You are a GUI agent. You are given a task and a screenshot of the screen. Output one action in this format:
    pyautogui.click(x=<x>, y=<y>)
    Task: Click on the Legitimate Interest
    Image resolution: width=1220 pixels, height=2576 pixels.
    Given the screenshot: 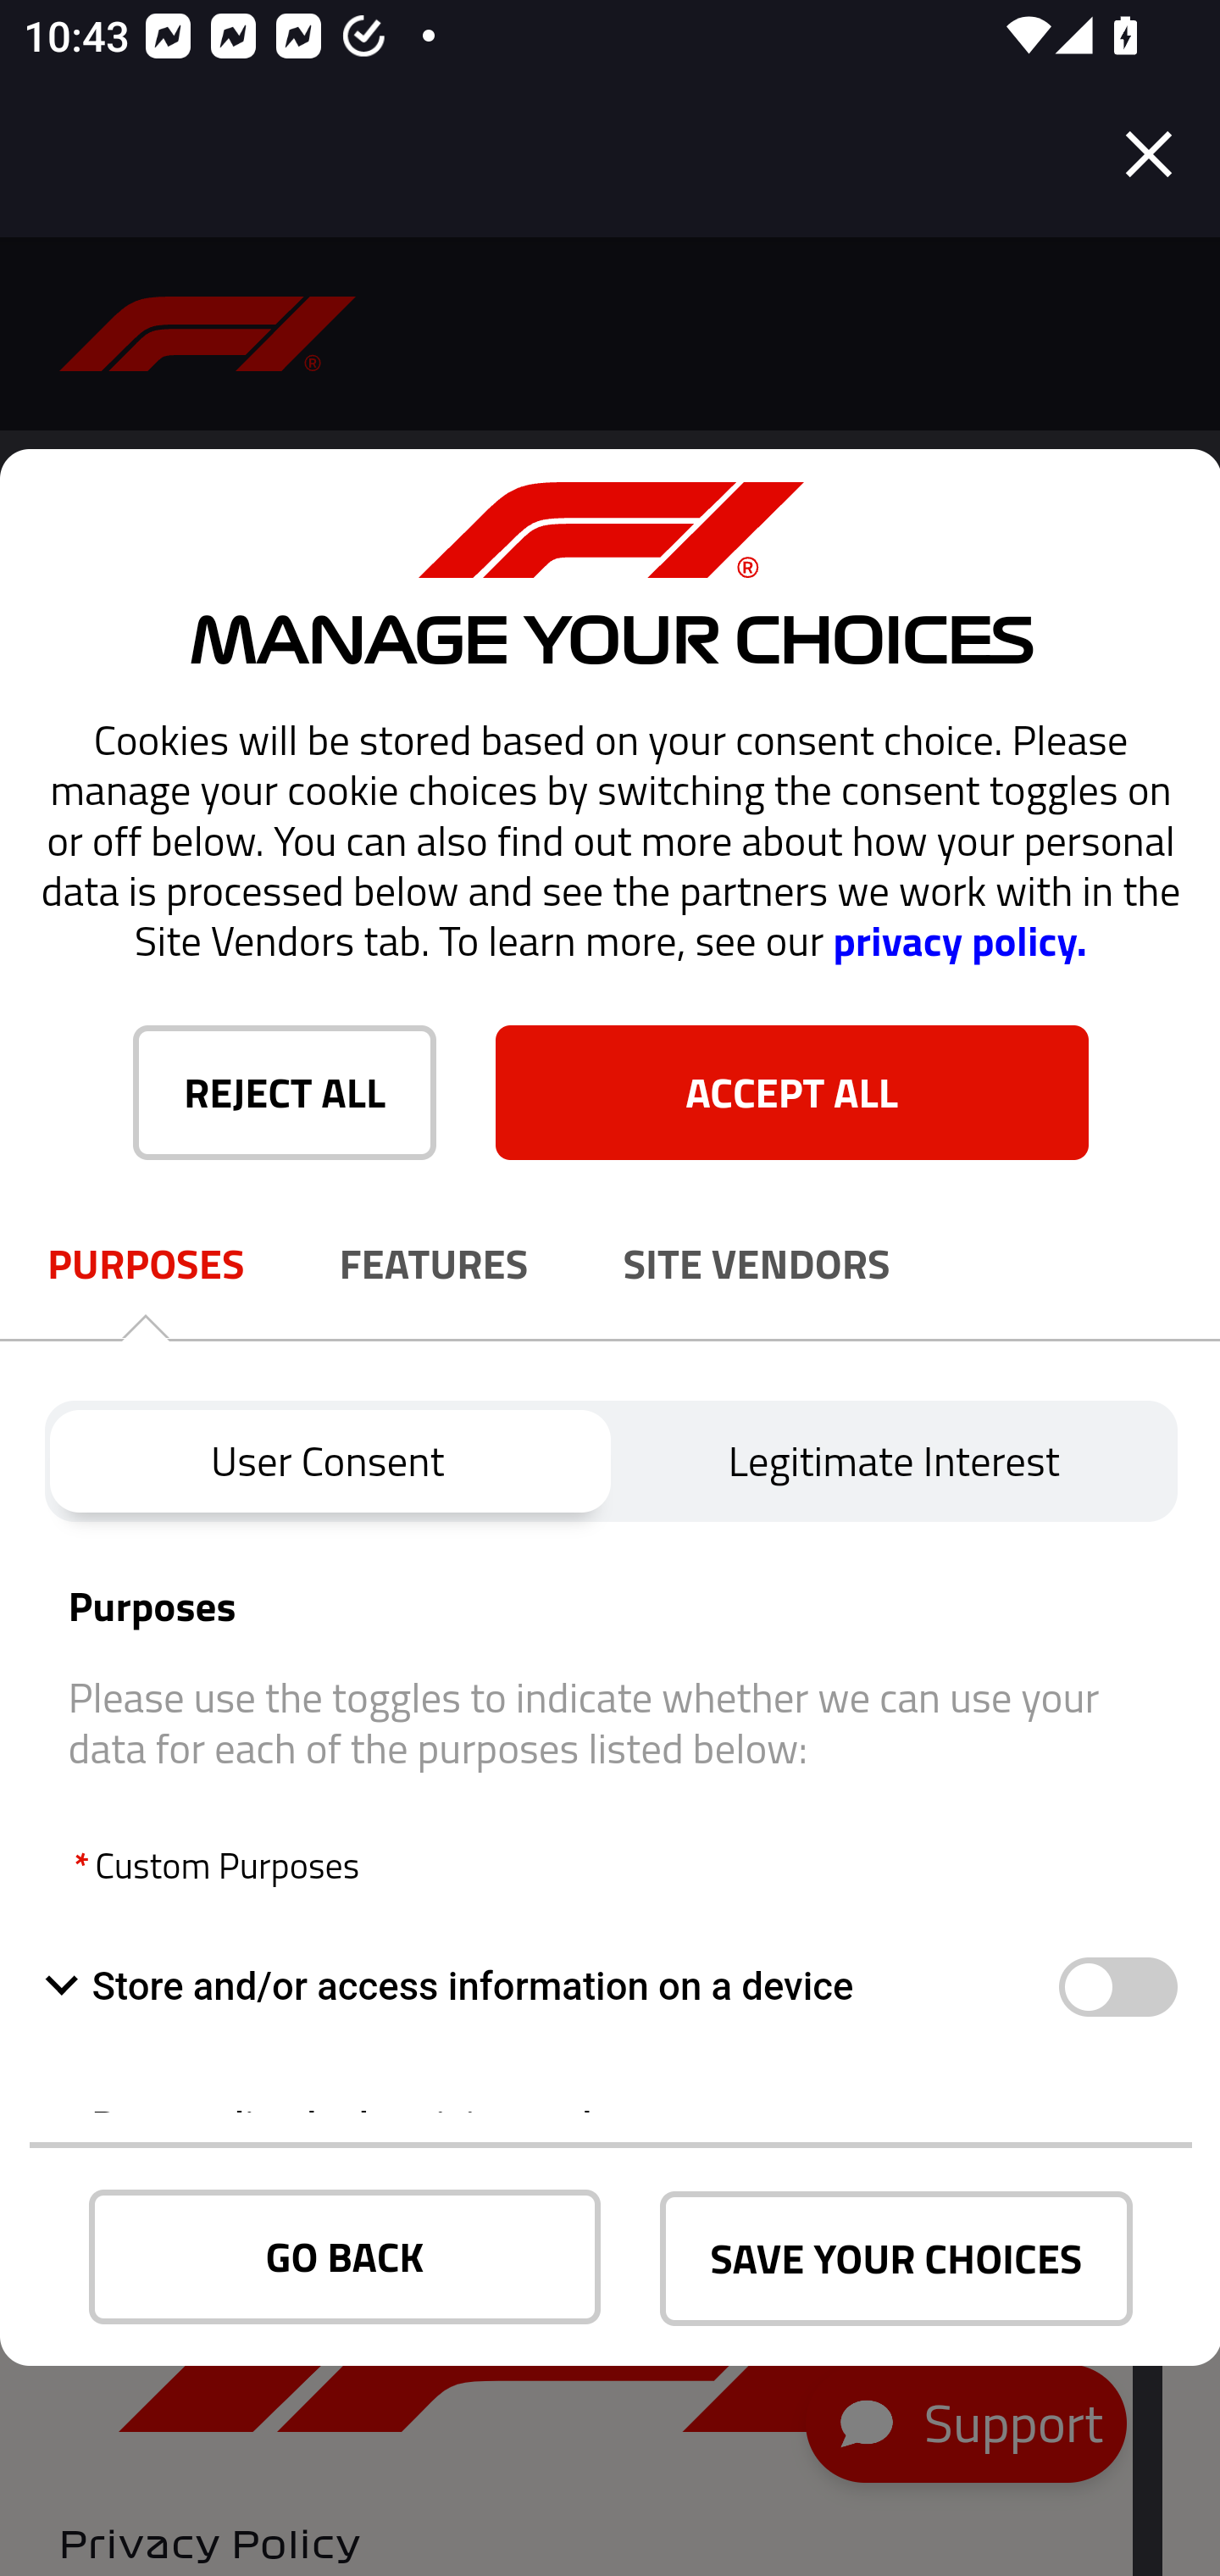 What is the action you would take?
    pyautogui.click(x=895, y=1461)
    